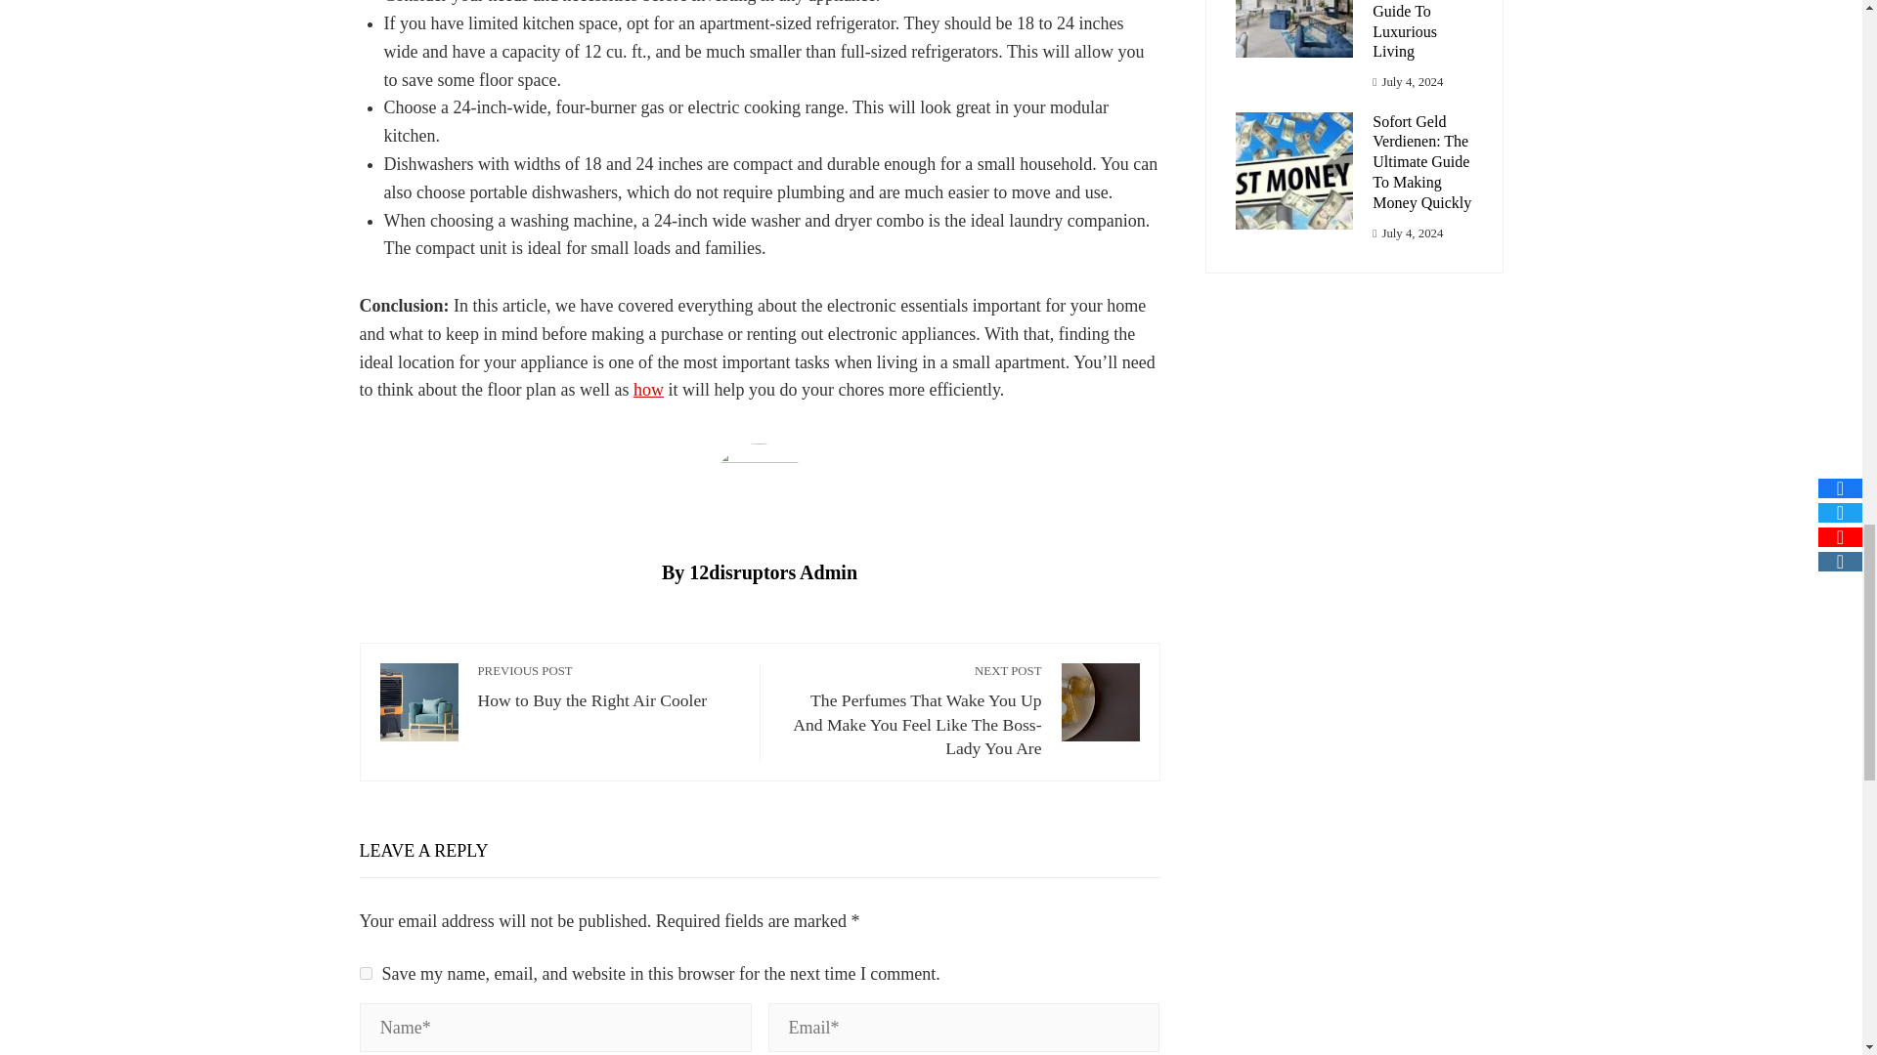  What do you see at coordinates (366, 973) in the screenshot?
I see `yes` at bounding box center [366, 973].